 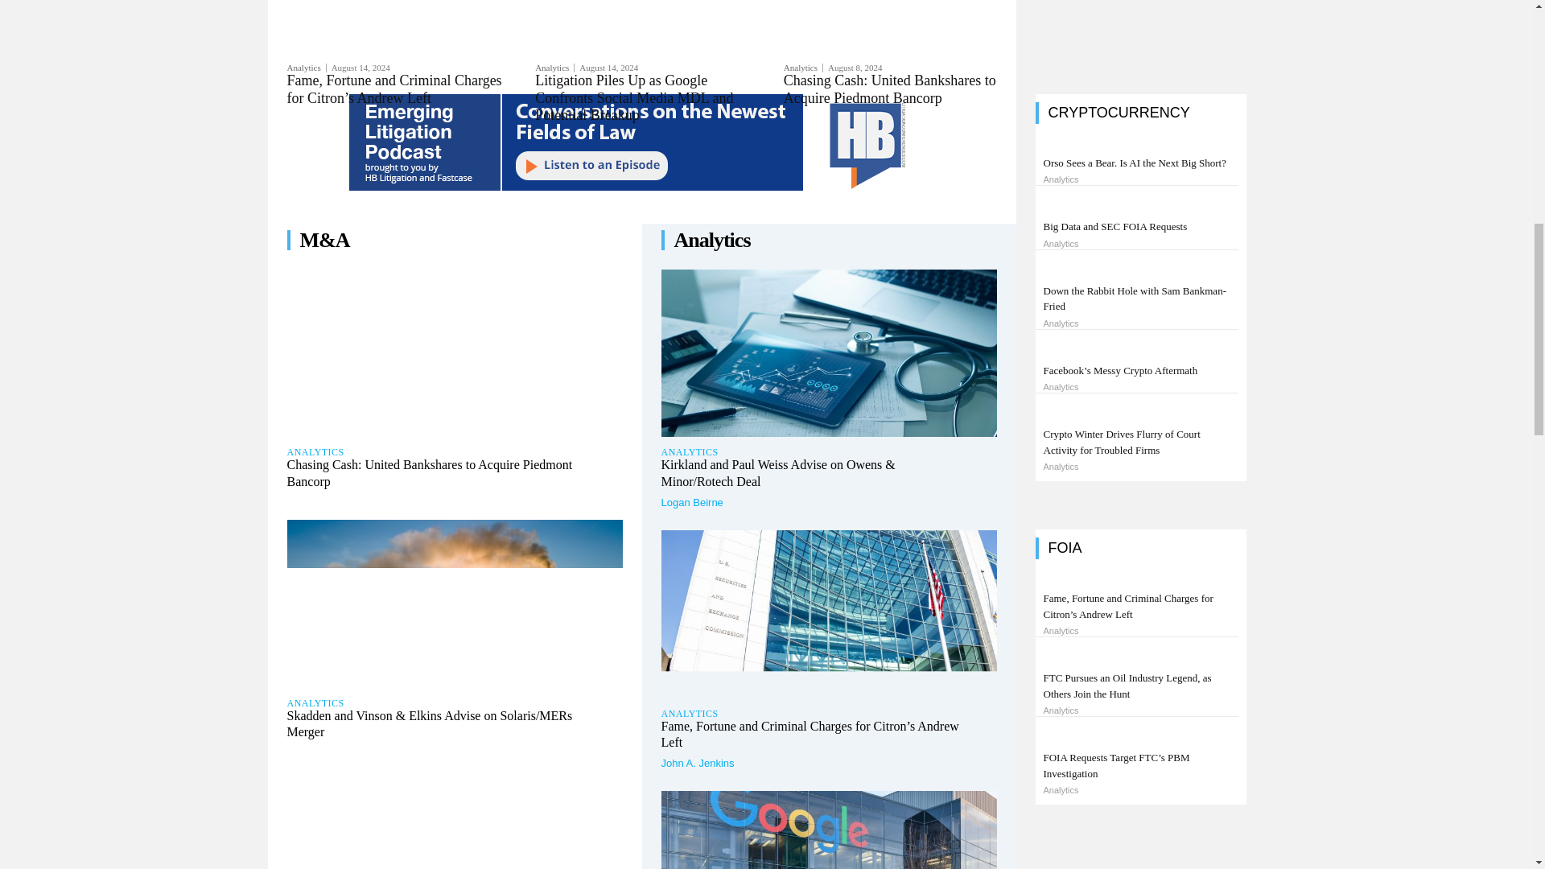 I want to click on Analytics, so click(x=803, y=68).